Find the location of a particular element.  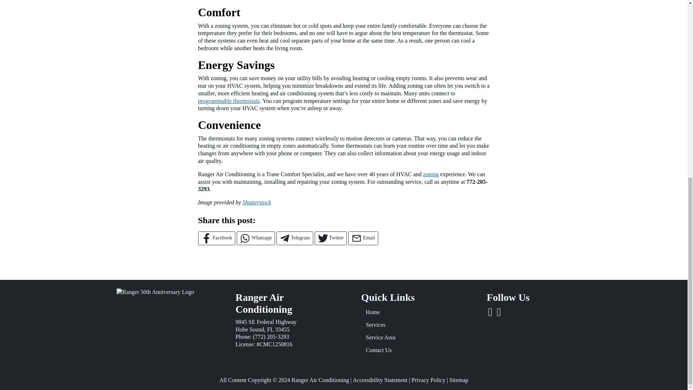

Share on Facebook is located at coordinates (217, 238).